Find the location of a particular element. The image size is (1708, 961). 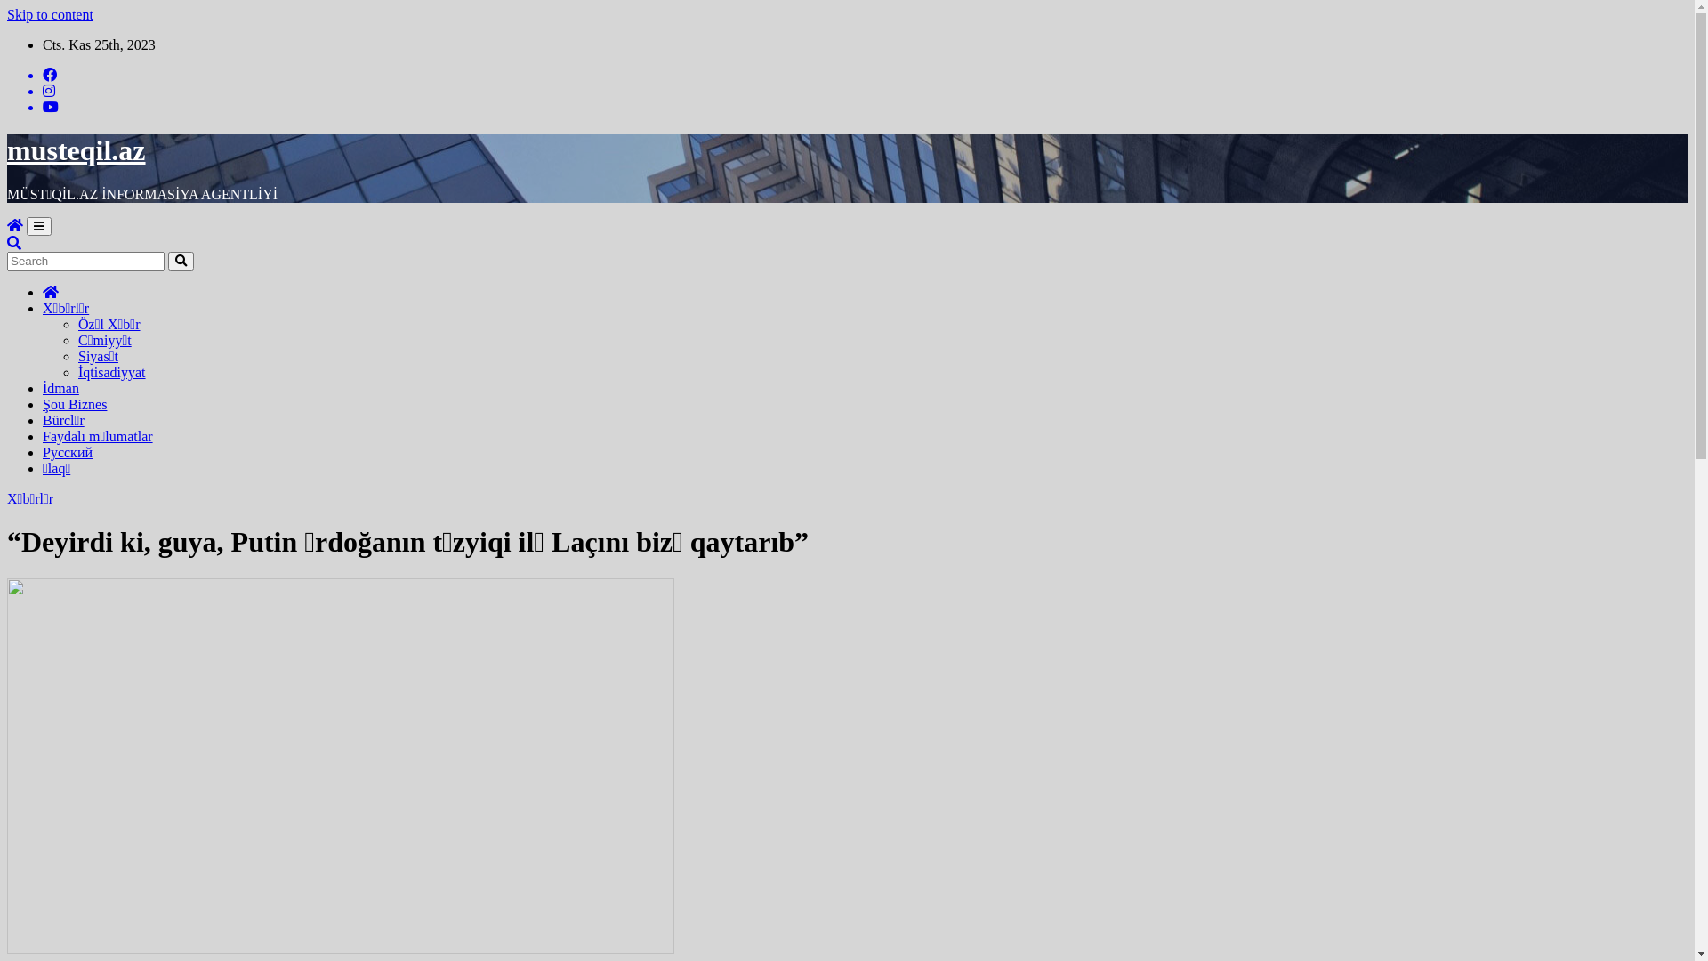

musteqil.az is located at coordinates (77, 149).